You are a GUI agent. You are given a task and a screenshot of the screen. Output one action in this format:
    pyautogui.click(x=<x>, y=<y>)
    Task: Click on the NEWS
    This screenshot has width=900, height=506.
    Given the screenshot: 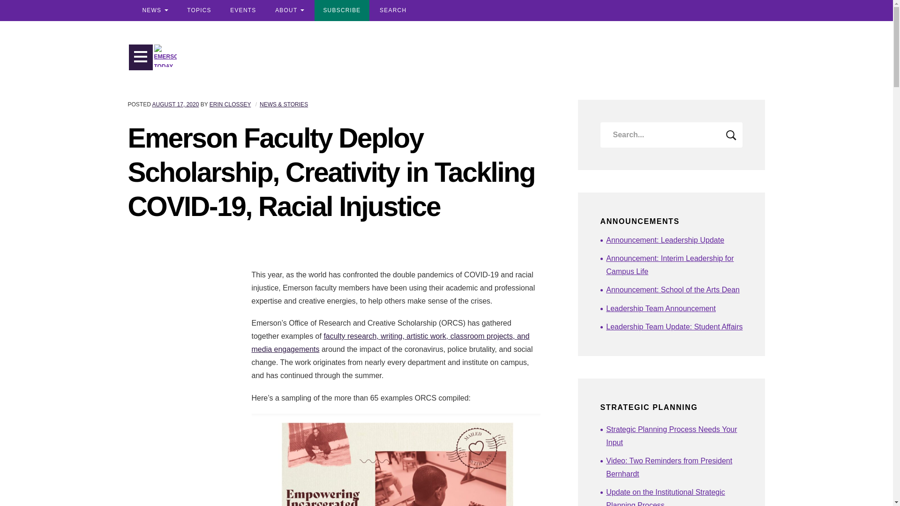 What is the action you would take?
    pyautogui.click(x=155, y=10)
    